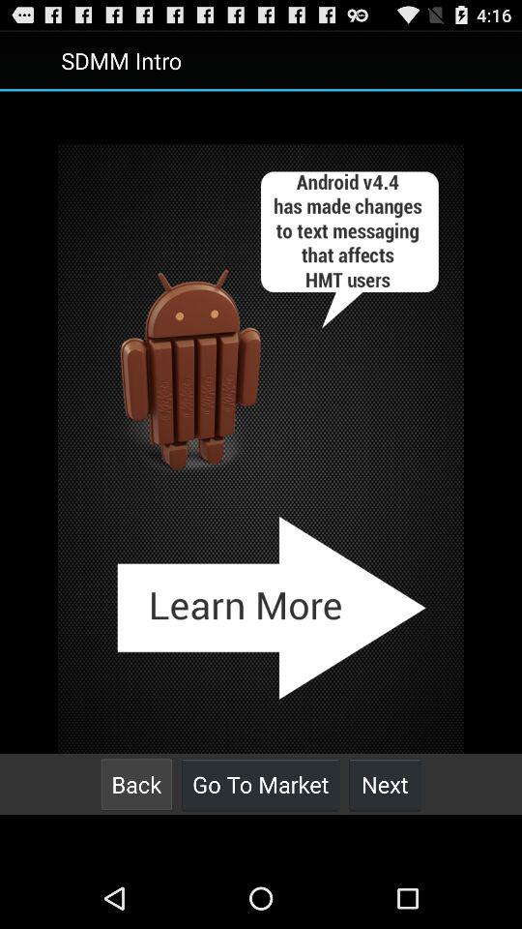  Describe the element at coordinates (136, 784) in the screenshot. I see `open the button at the bottom left corner` at that location.